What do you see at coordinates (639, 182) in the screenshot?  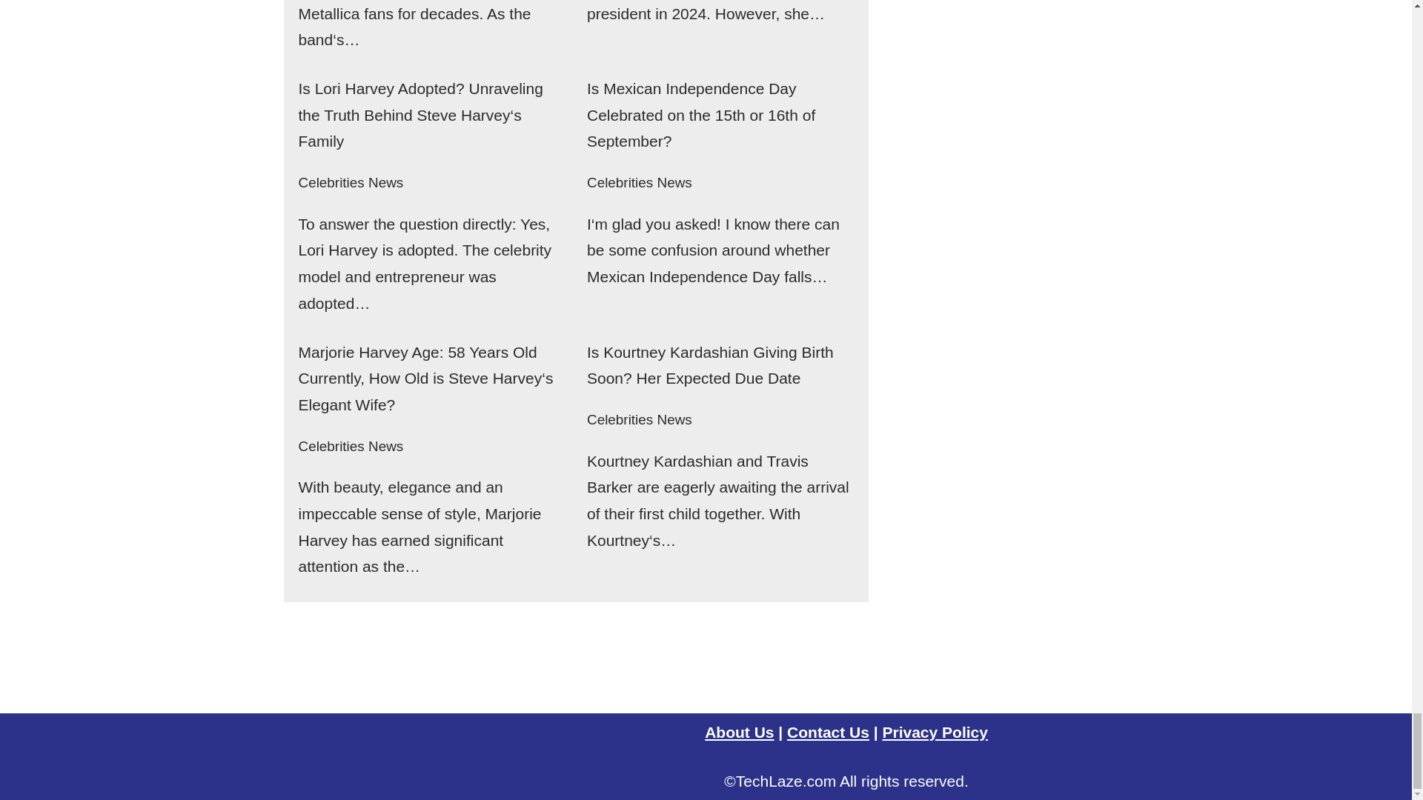 I see `Celebrities News` at bounding box center [639, 182].